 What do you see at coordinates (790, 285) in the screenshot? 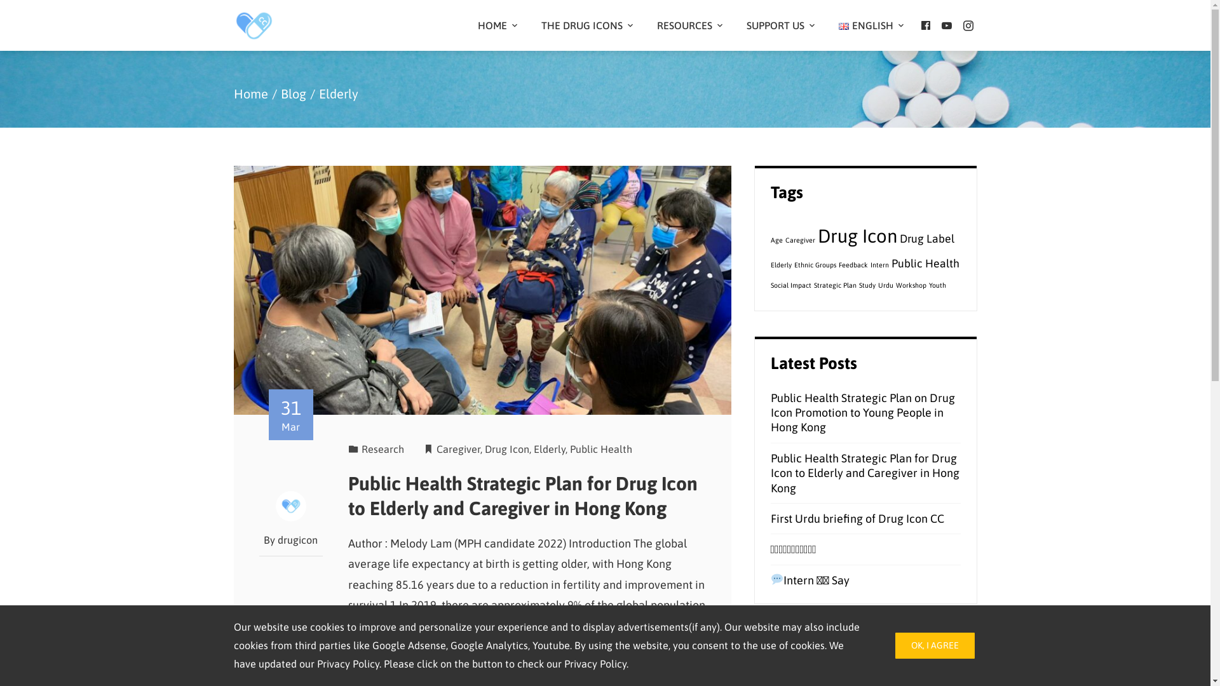
I see `Social Impact` at bounding box center [790, 285].